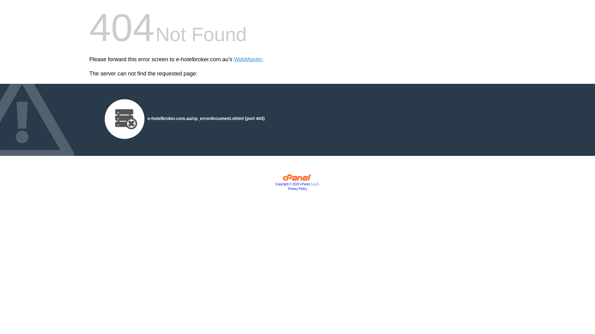 This screenshot has width=595, height=334. What do you see at coordinates (297, 179) in the screenshot?
I see `cPanel, Inc.` at bounding box center [297, 179].